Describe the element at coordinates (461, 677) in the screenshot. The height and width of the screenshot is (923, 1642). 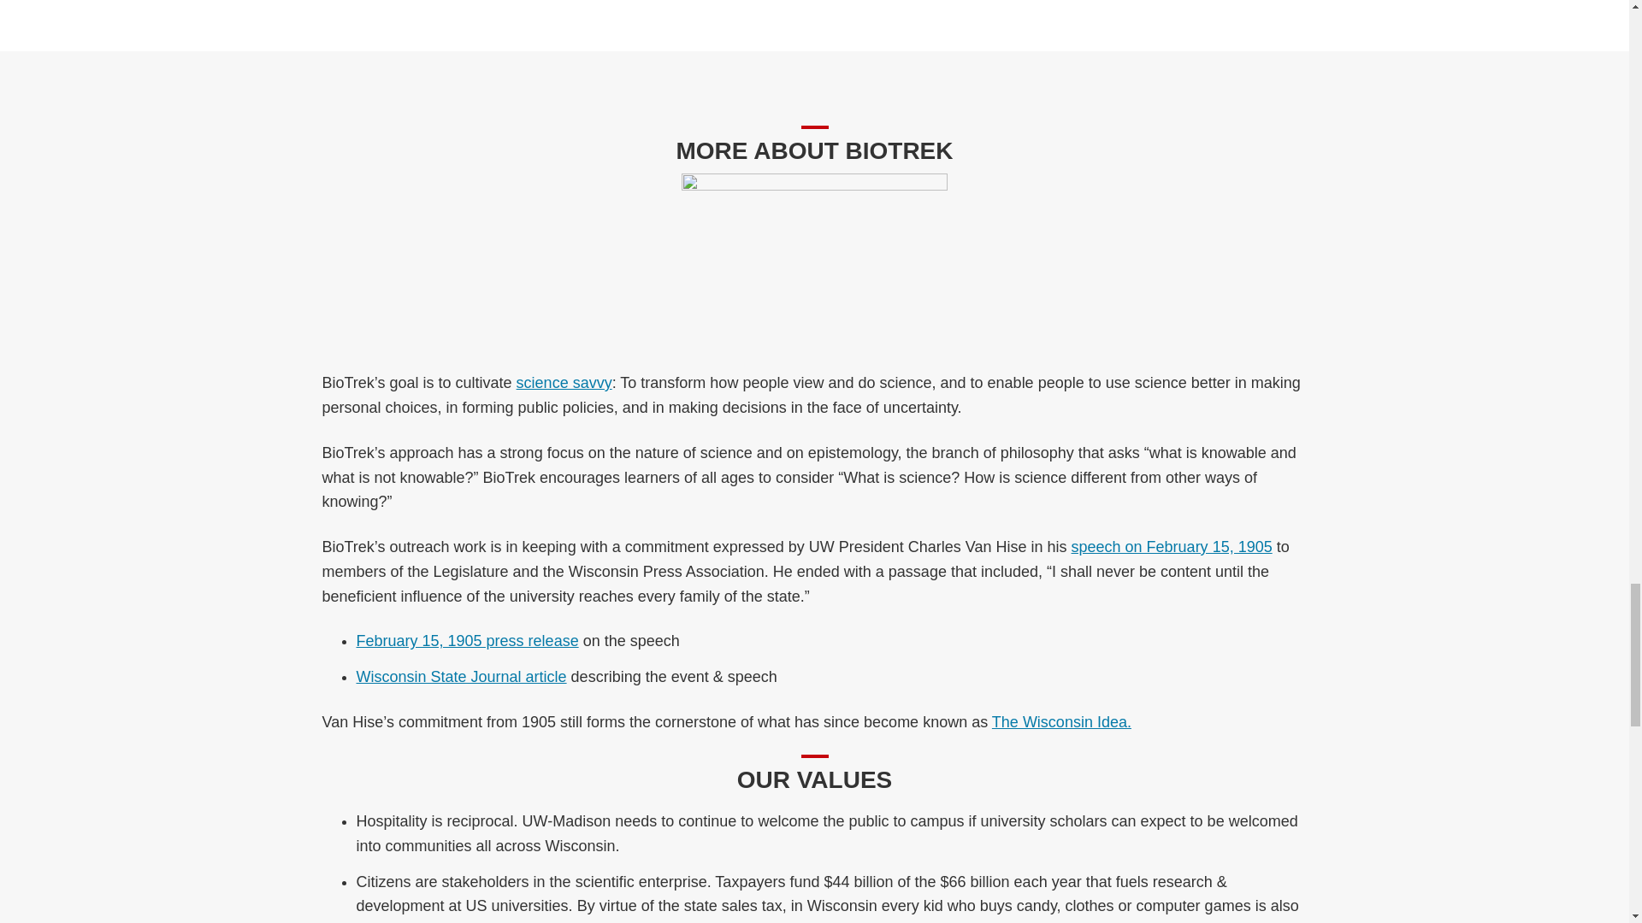
I see `Wisconsin State Journal article` at that location.